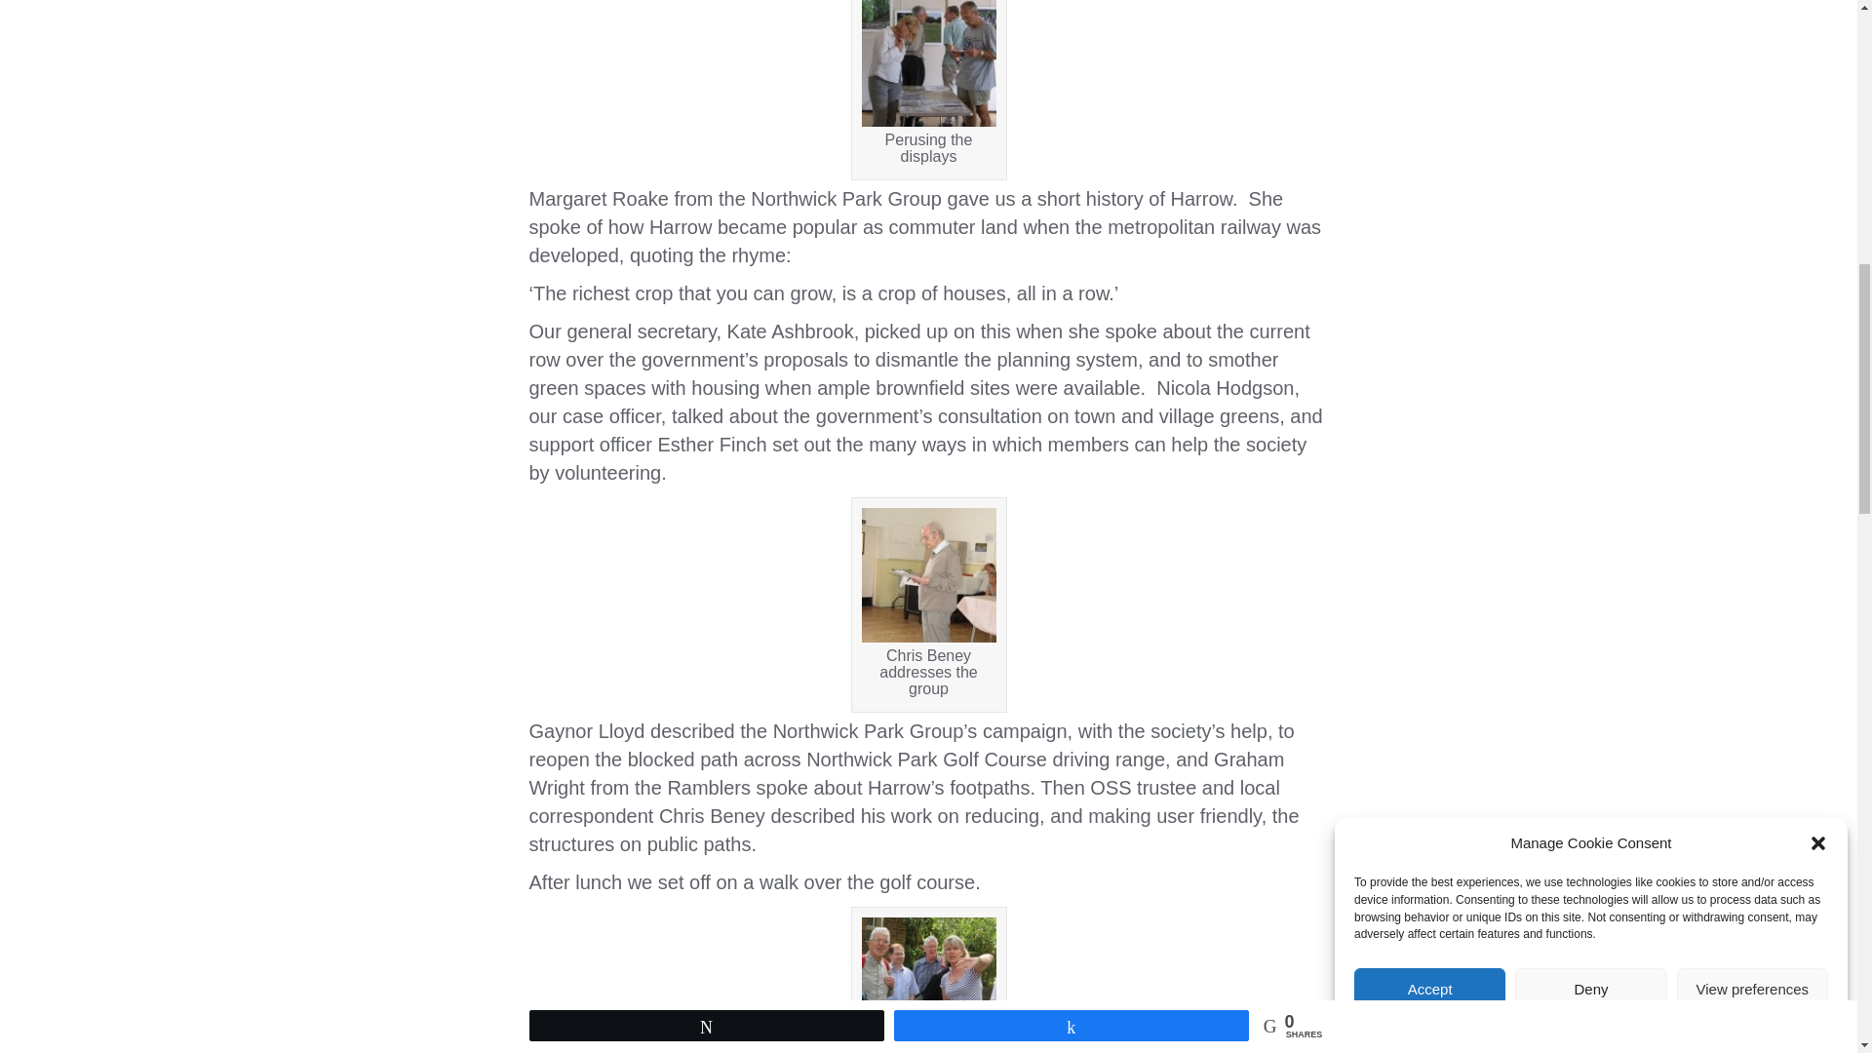 This screenshot has height=1053, width=1872. What do you see at coordinates (928, 62) in the screenshot?
I see `1 In the hall` at bounding box center [928, 62].